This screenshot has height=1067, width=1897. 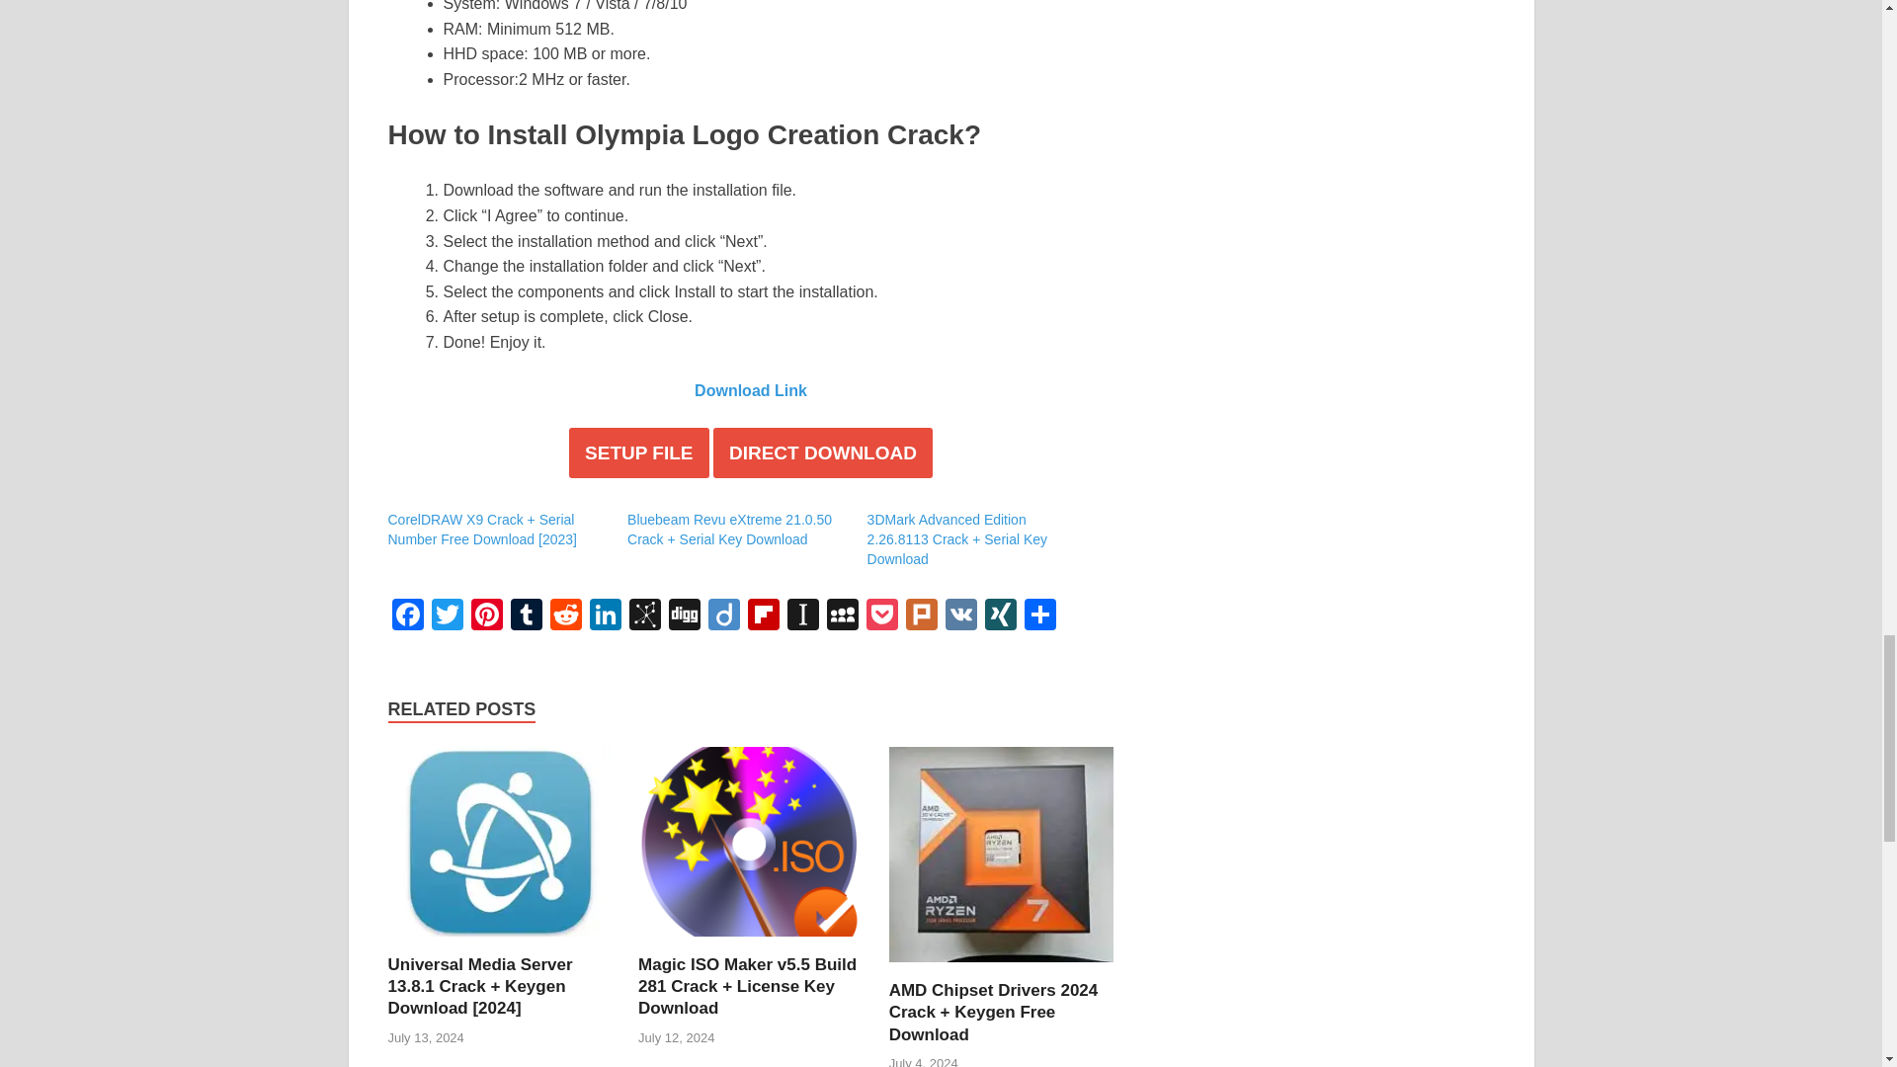 What do you see at coordinates (763, 616) in the screenshot?
I see `Flipboard` at bounding box center [763, 616].